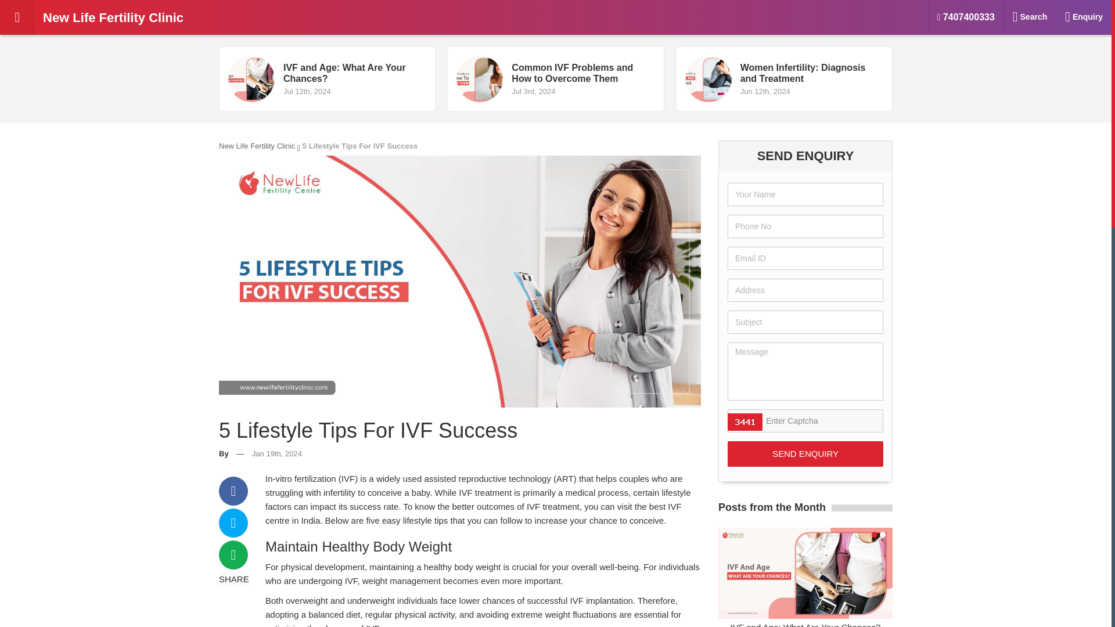  What do you see at coordinates (327, 79) in the screenshot?
I see `5 Lifestyle Tips For IVF Success` at bounding box center [327, 79].